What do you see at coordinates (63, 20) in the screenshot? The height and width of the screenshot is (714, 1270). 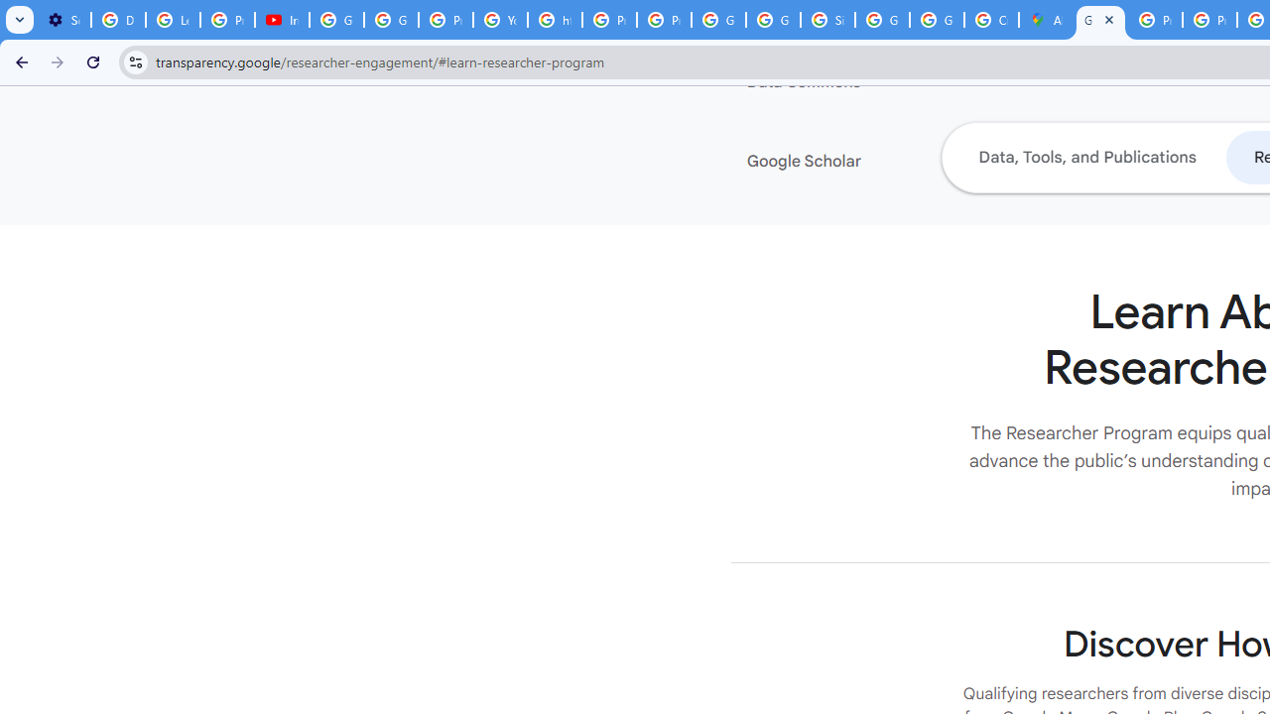 I see `Settings - Performance` at bounding box center [63, 20].